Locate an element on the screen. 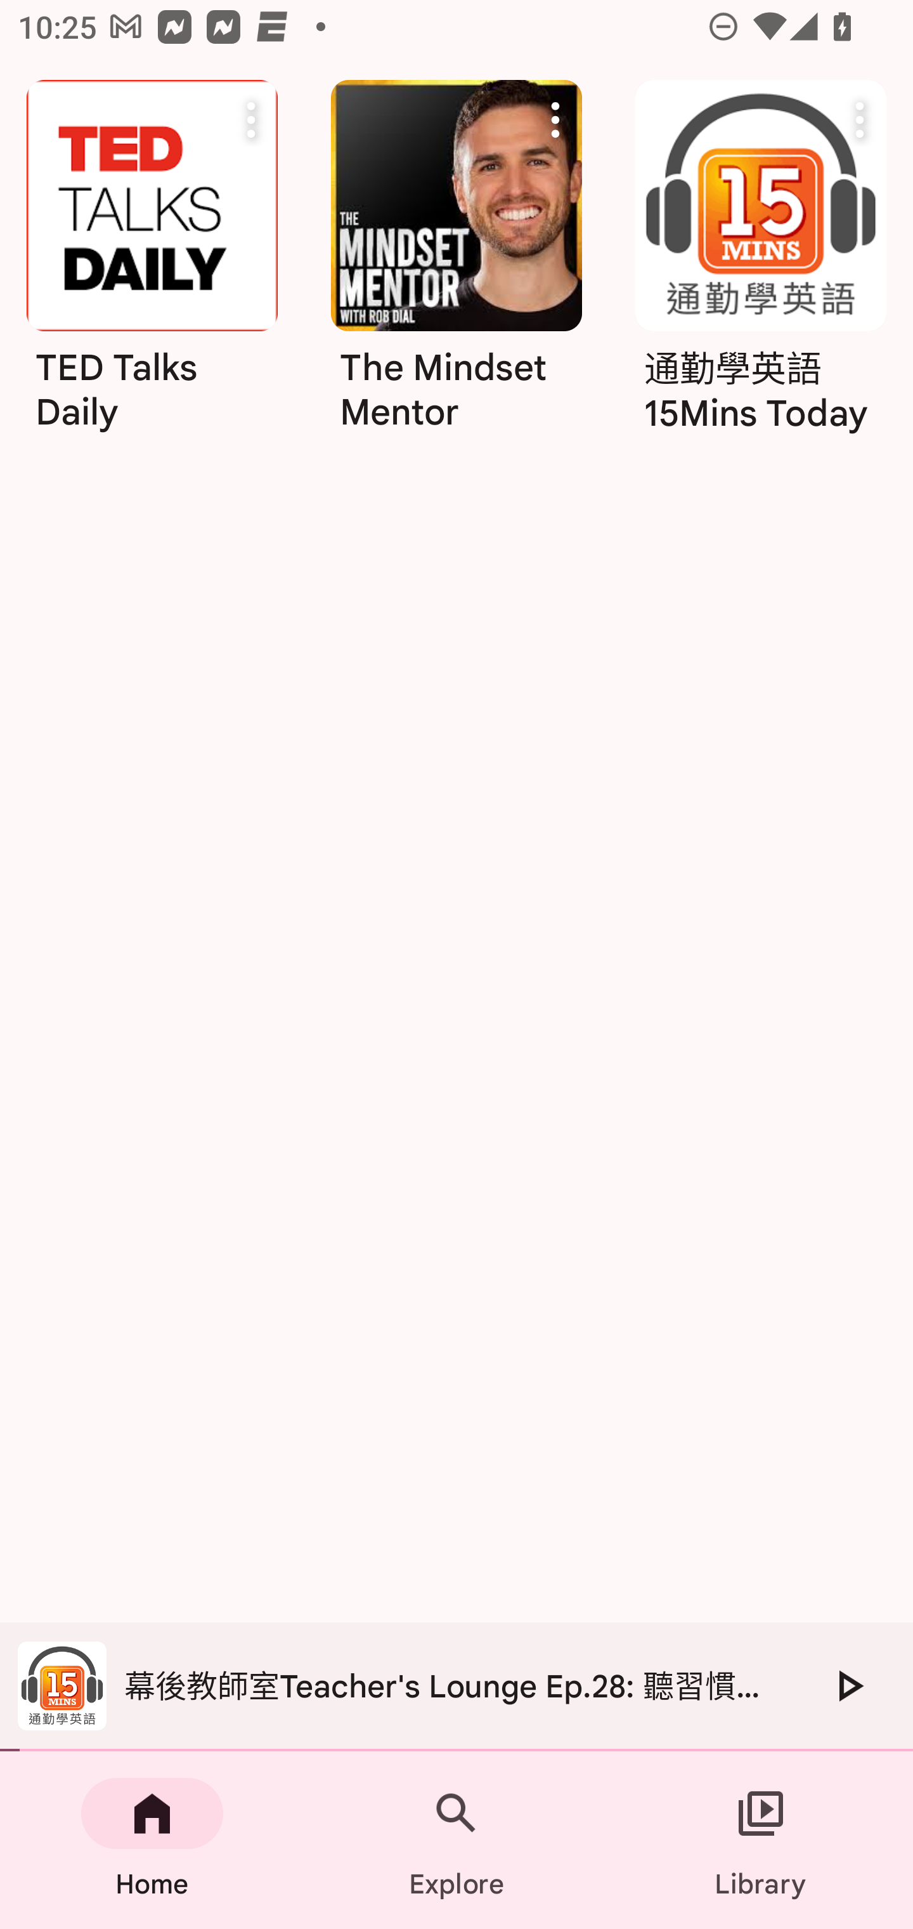 The image size is (913, 1929). Library is located at coordinates (761, 1840).